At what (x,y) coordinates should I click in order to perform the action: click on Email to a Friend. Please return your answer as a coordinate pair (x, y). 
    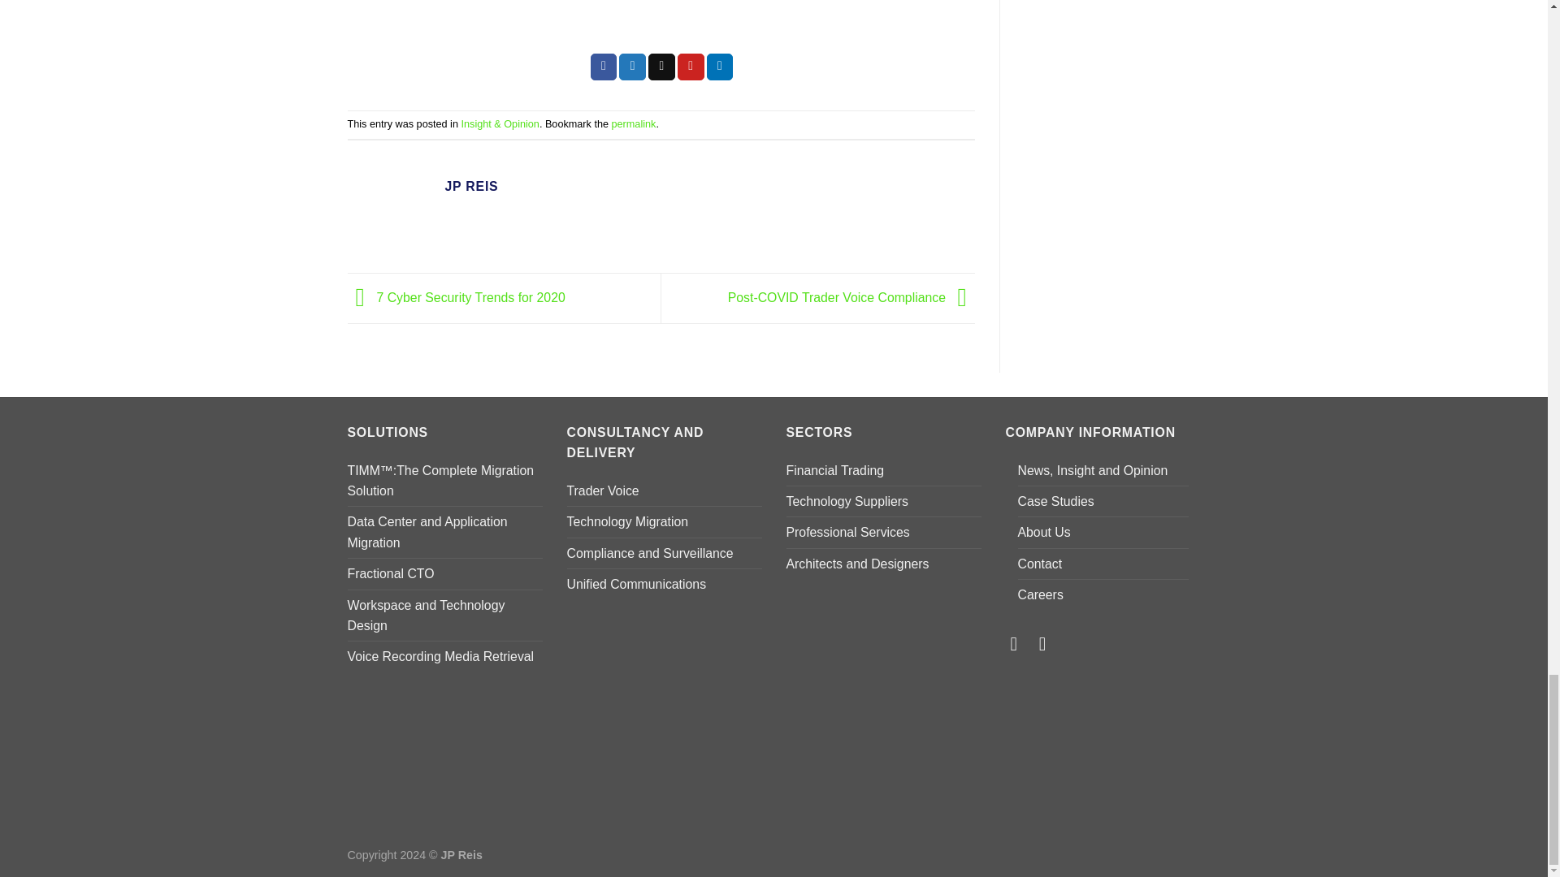
    Looking at the image, I should click on (661, 67).